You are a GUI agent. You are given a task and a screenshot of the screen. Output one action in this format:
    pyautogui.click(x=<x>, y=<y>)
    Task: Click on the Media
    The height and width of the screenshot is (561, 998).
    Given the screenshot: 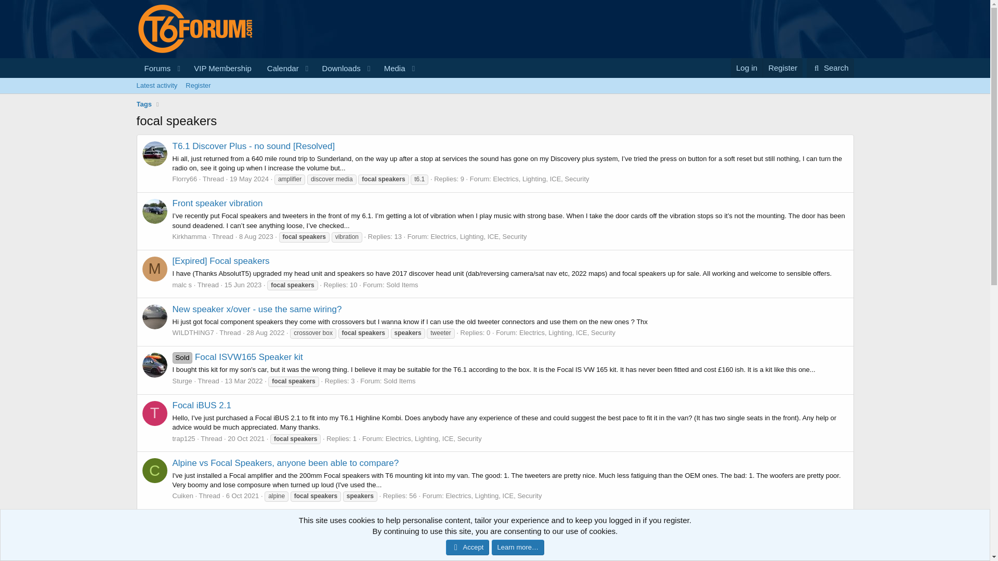 What is the action you would take?
    pyautogui.click(x=278, y=69)
    